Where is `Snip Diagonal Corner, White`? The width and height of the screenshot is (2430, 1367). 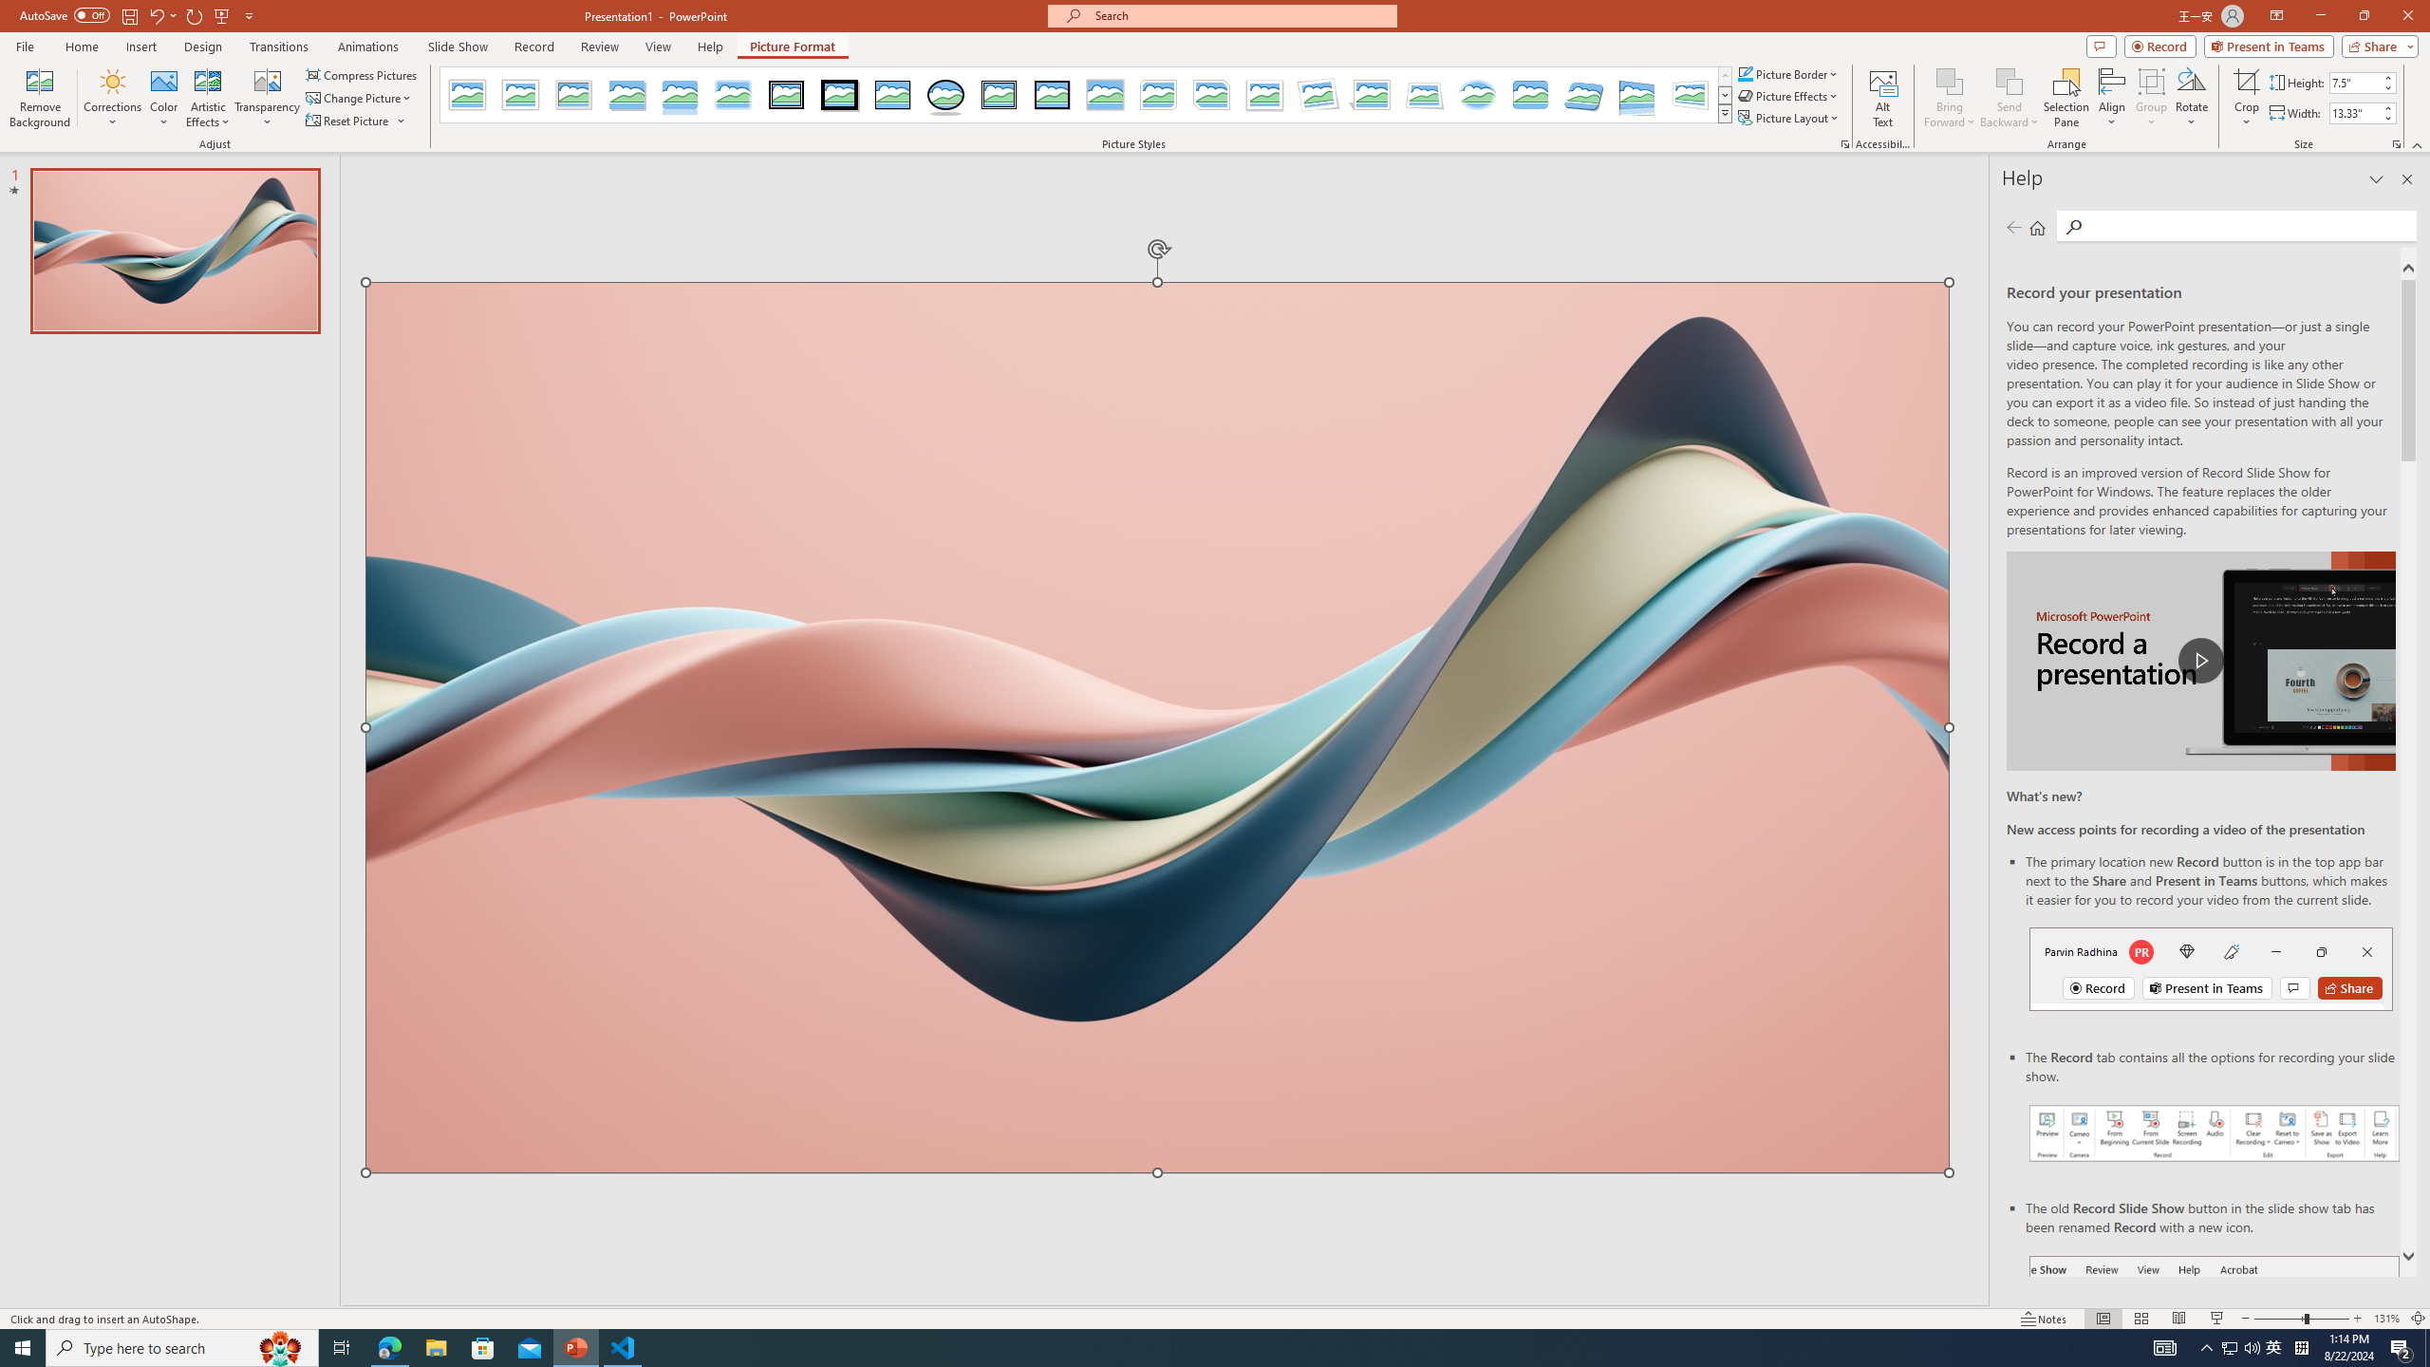
Snip Diagonal Corner, White is located at coordinates (1212, 95).